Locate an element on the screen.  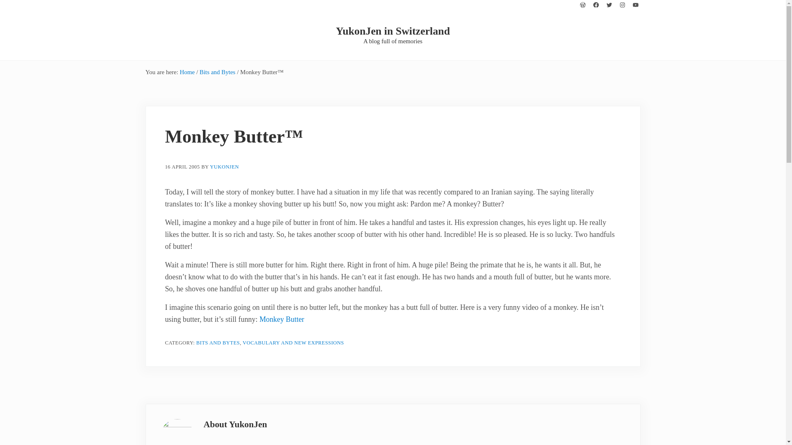
VOCABULARY AND NEW EXPRESSIONS is located at coordinates (293, 343).